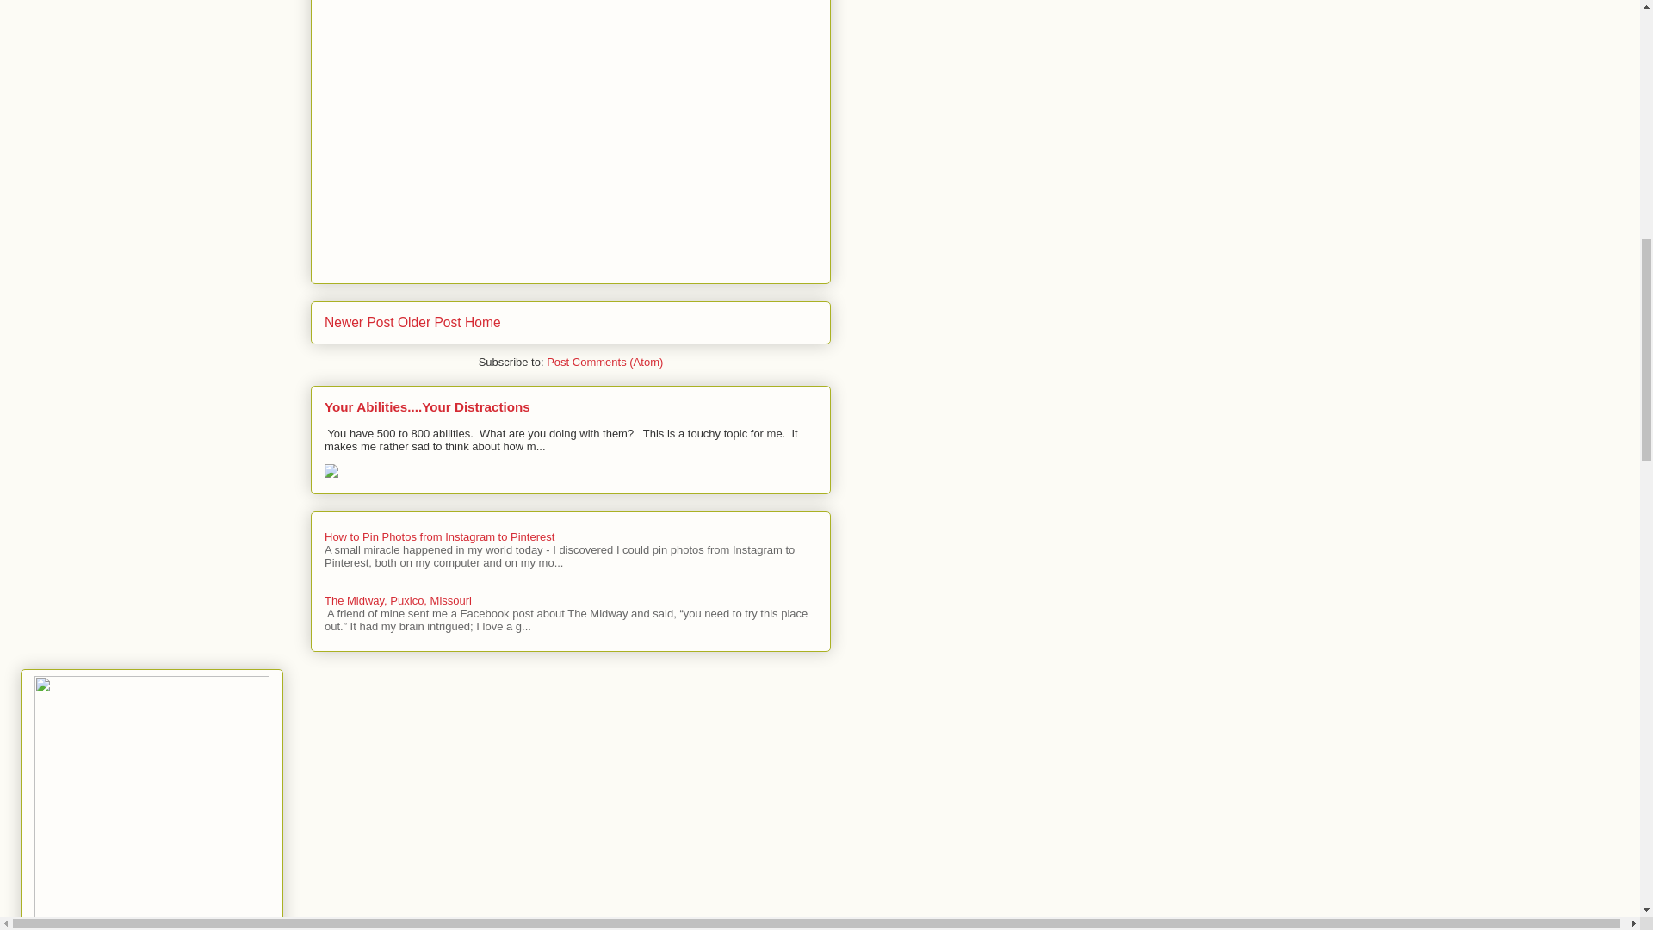 This screenshot has height=930, width=1653. I want to click on How to Pin Photos from Instagram to Pinterest, so click(439, 536).